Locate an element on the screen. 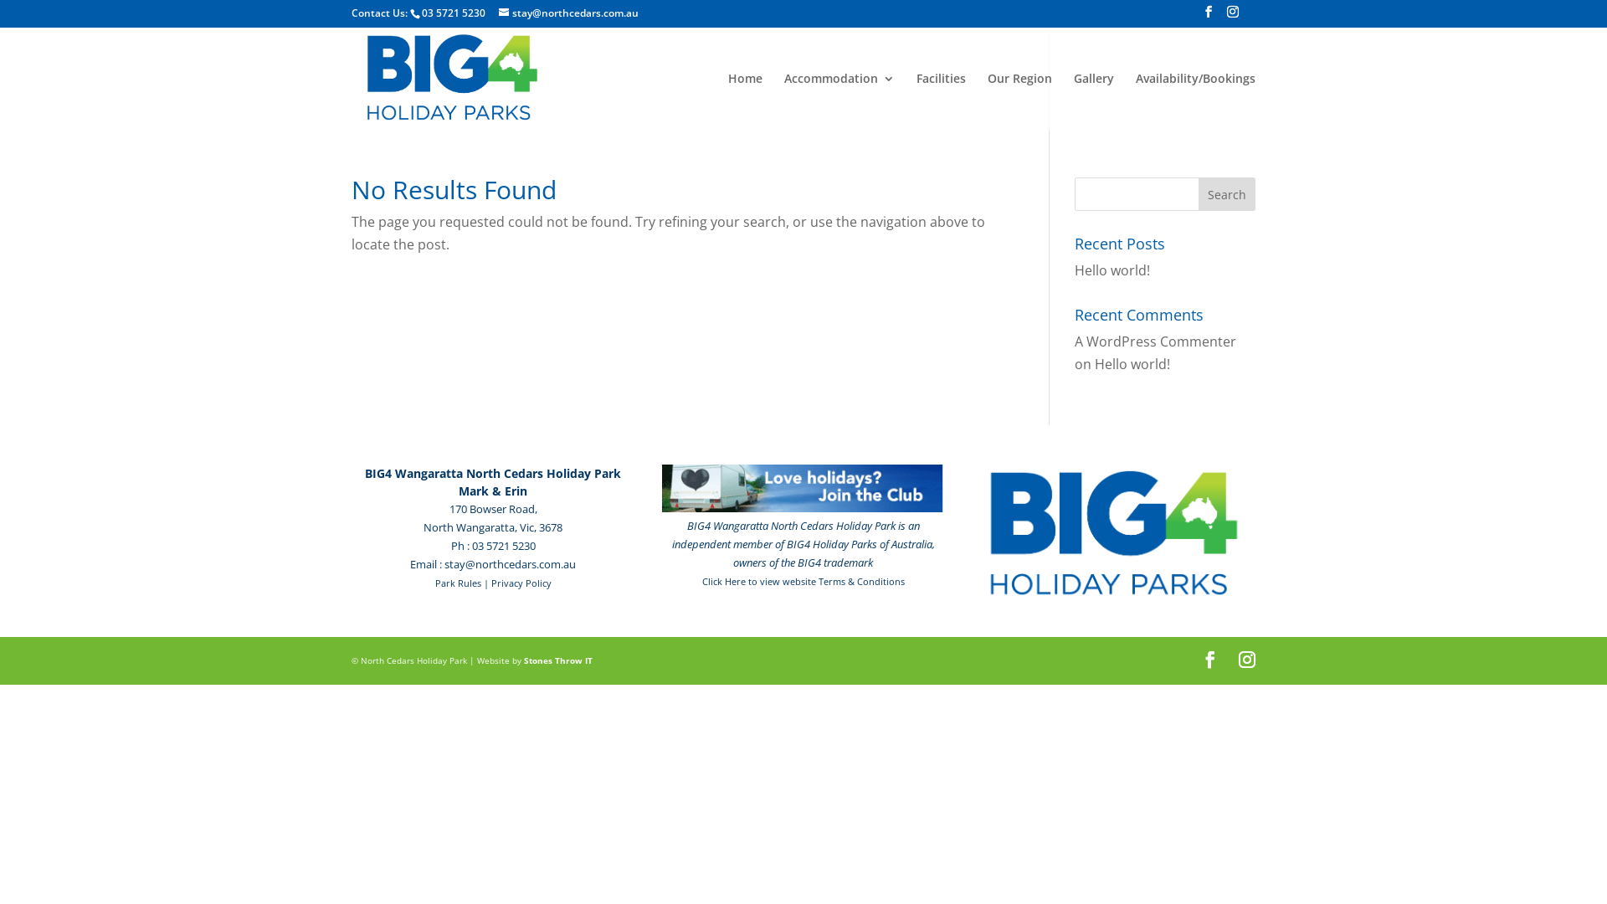  Accommodation is located at coordinates (839, 100).